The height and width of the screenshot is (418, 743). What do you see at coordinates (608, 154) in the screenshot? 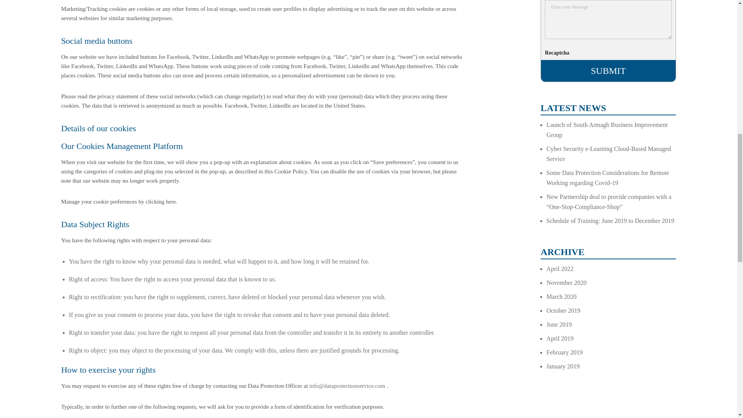
I see `Cyber Security e-Learning Cloud-Based Managed Service` at bounding box center [608, 154].